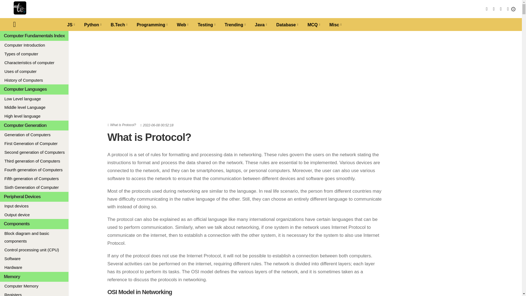  I want to click on Python, so click(93, 24).